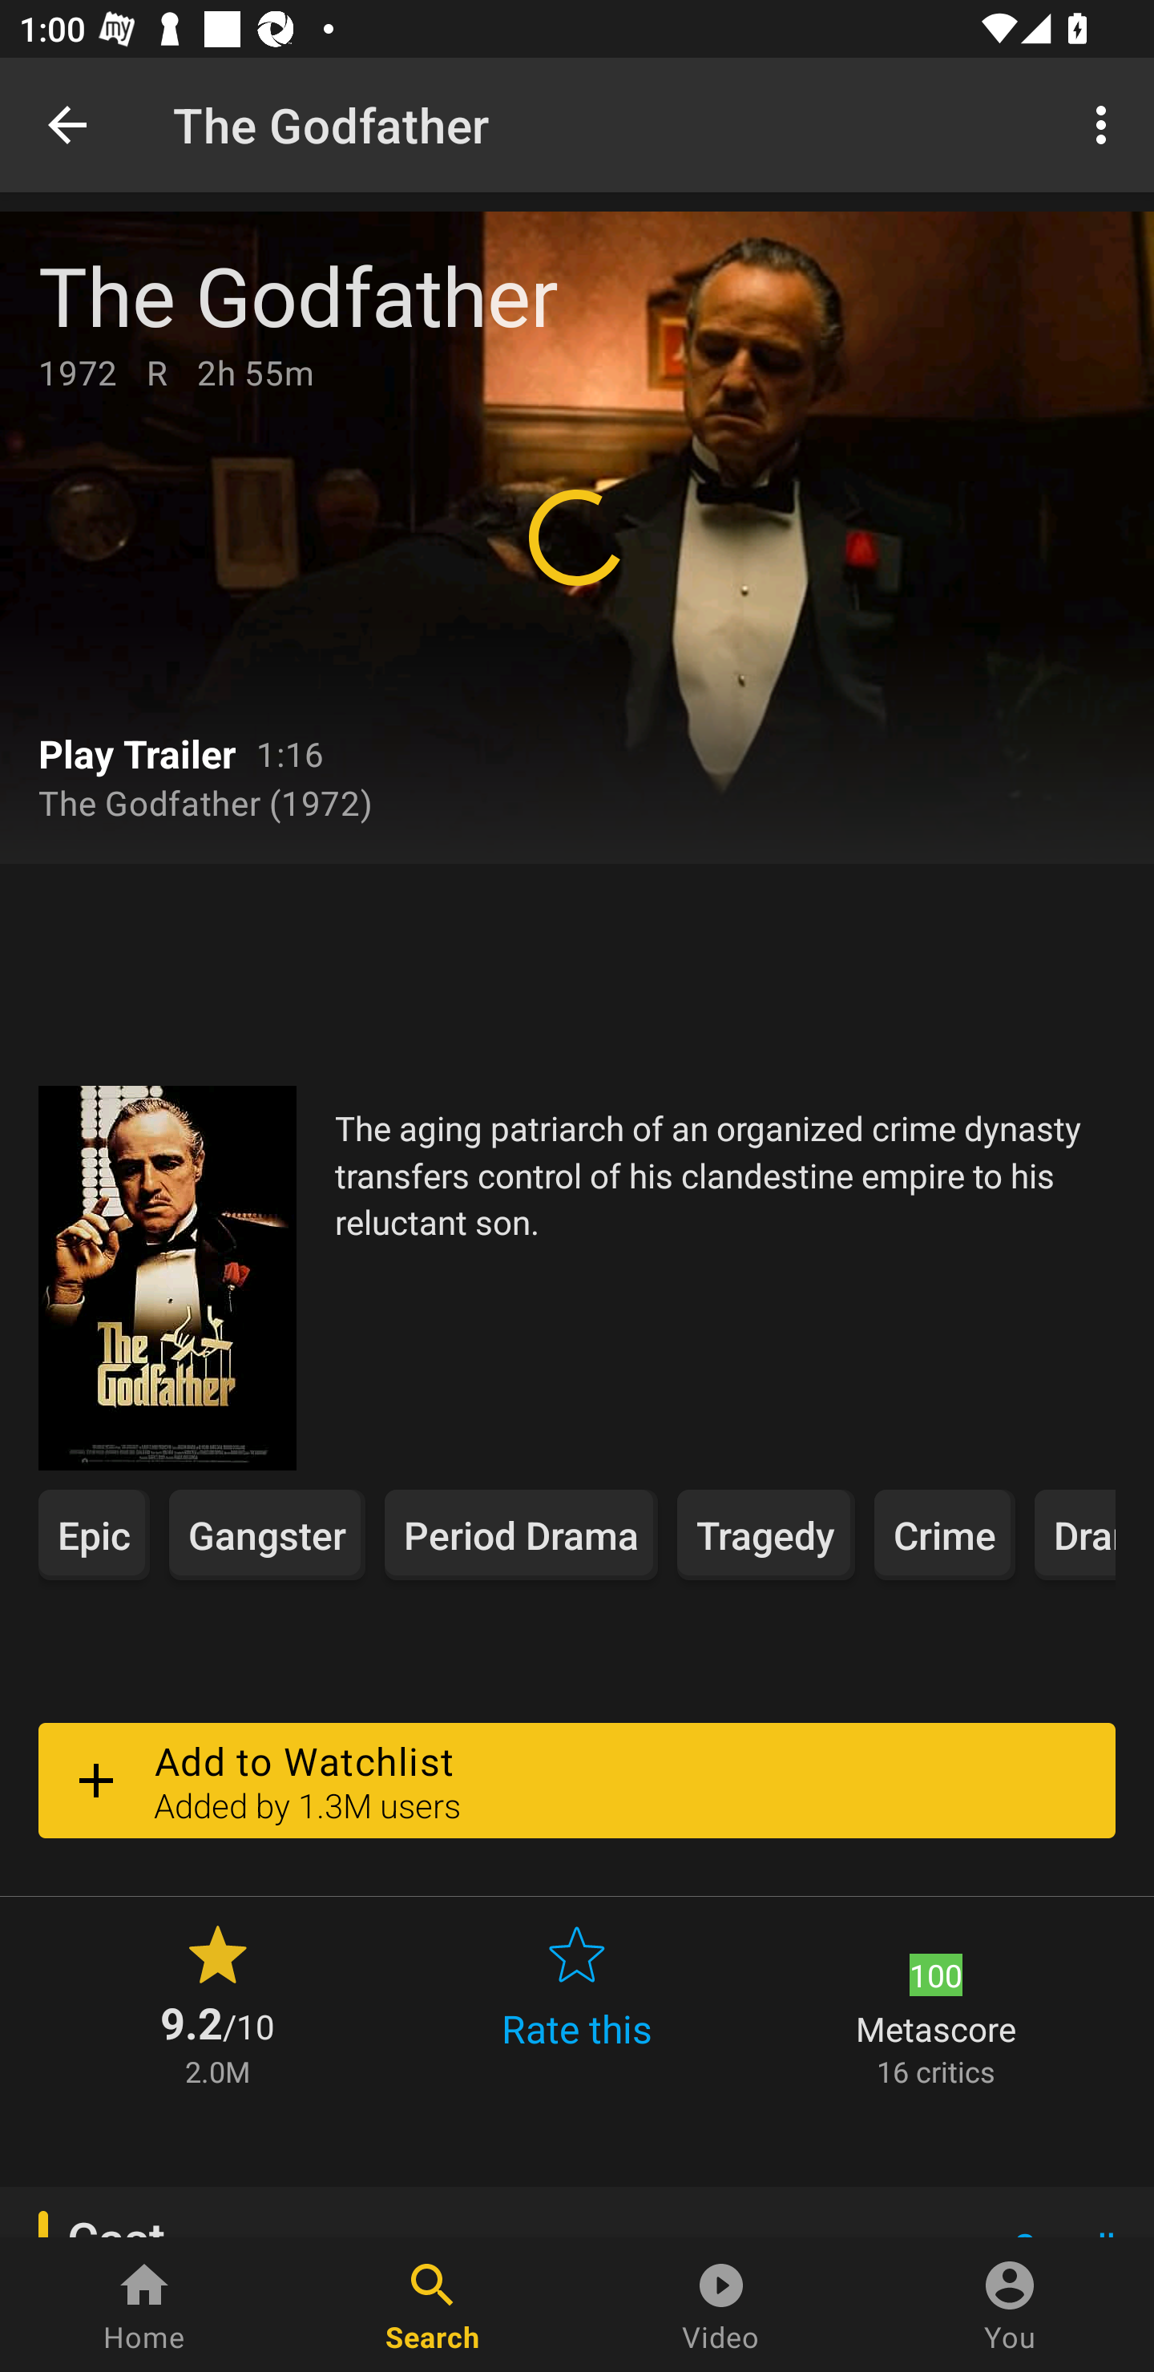 This screenshot has height=2372, width=1154. I want to click on 9.2 /10 2.0M, so click(217, 2003).